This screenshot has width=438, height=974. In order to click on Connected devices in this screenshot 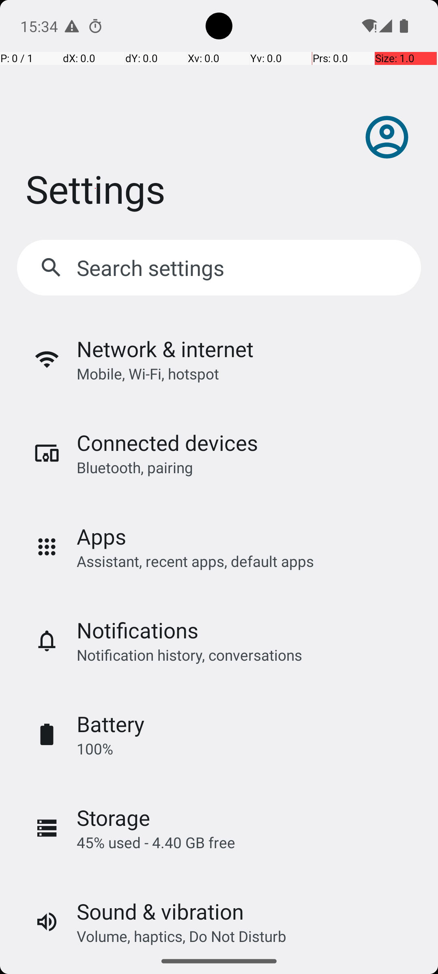, I will do `click(167, 442)`.